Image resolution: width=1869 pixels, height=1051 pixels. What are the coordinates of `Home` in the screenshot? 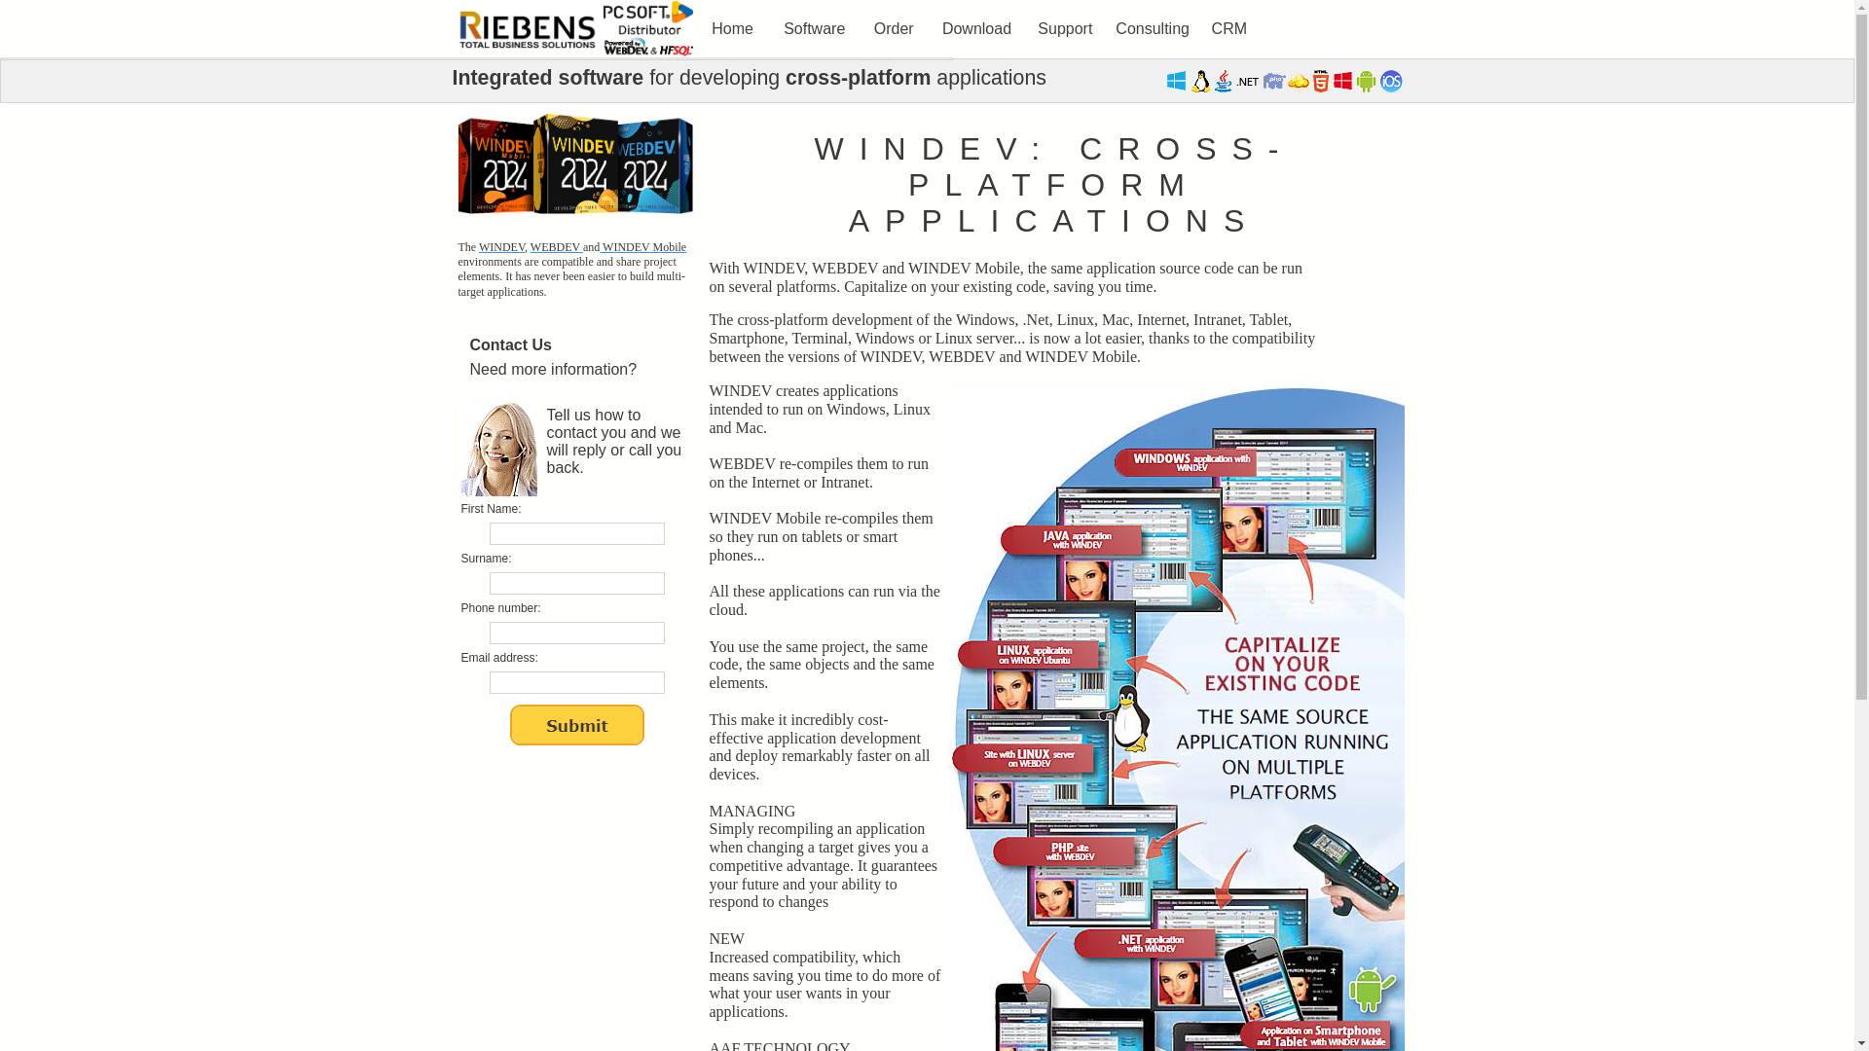 It's located at (732, 29).